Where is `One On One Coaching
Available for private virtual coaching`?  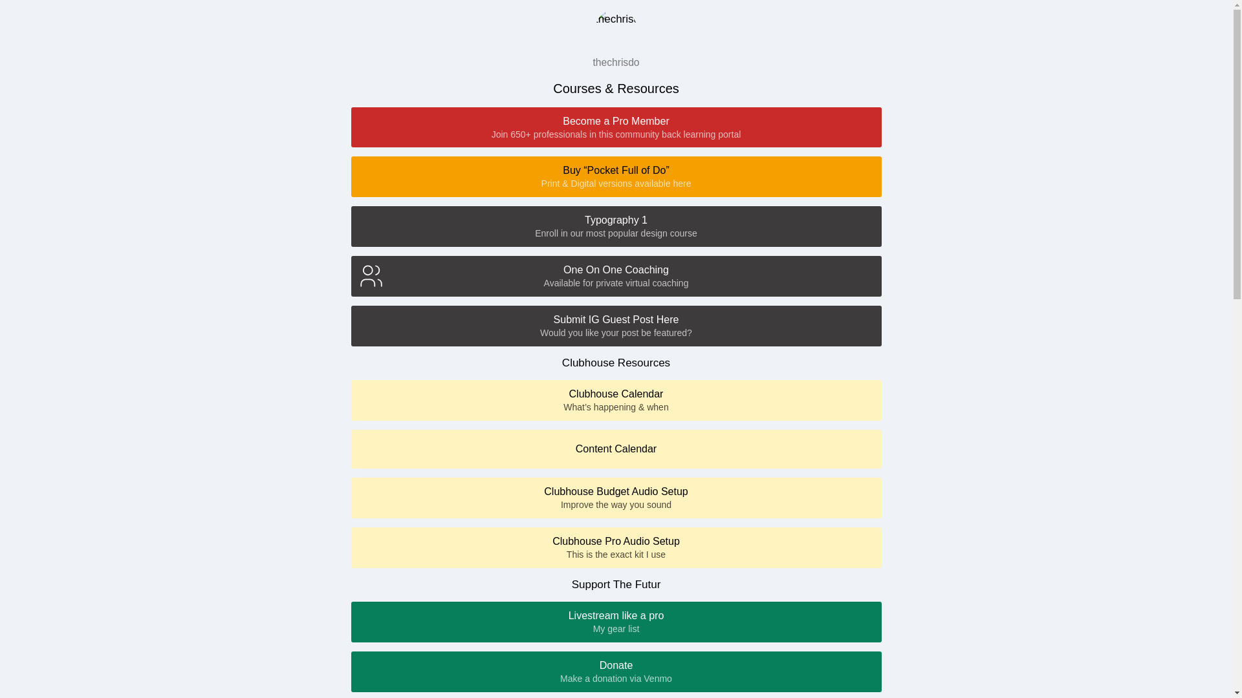
One On One Coaching
Available for private virtual coaching is located at coordinates (616, 277).